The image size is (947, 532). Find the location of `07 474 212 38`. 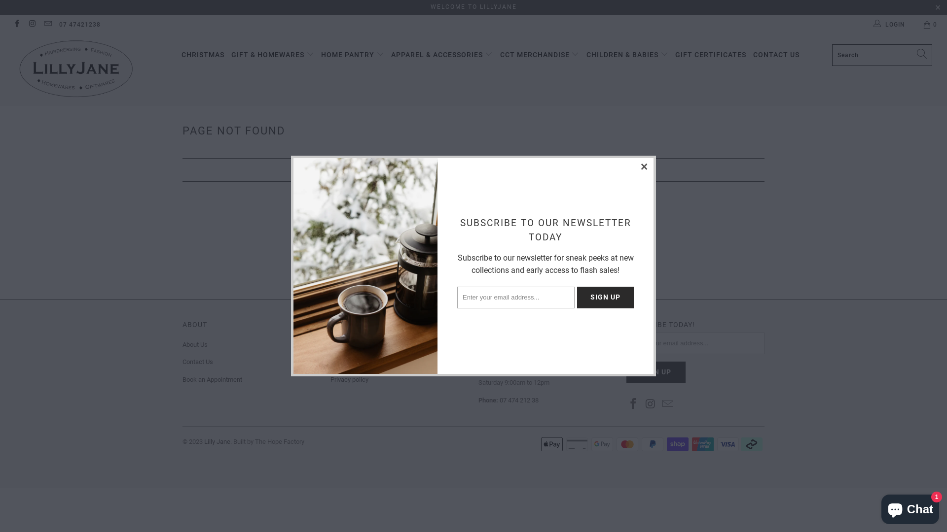

07 474 212 38 is located at coordinates (519, 400).